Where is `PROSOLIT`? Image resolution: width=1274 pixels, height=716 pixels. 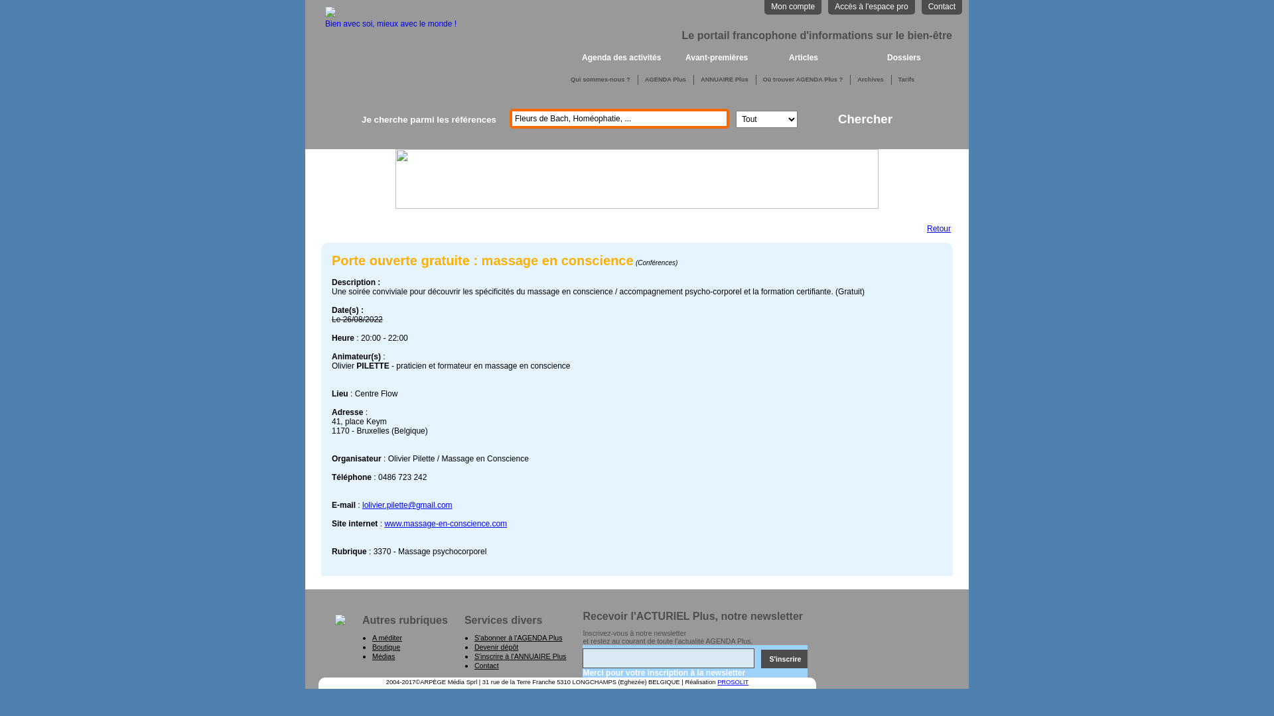
PROSOLIT is located at coordinates (733, 682).